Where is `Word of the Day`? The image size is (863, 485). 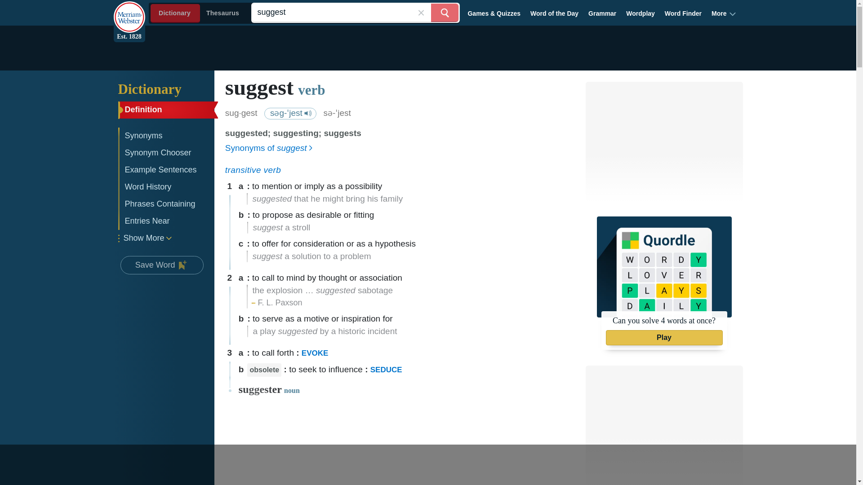 Word of the Day is located at coordinates (555, 13).